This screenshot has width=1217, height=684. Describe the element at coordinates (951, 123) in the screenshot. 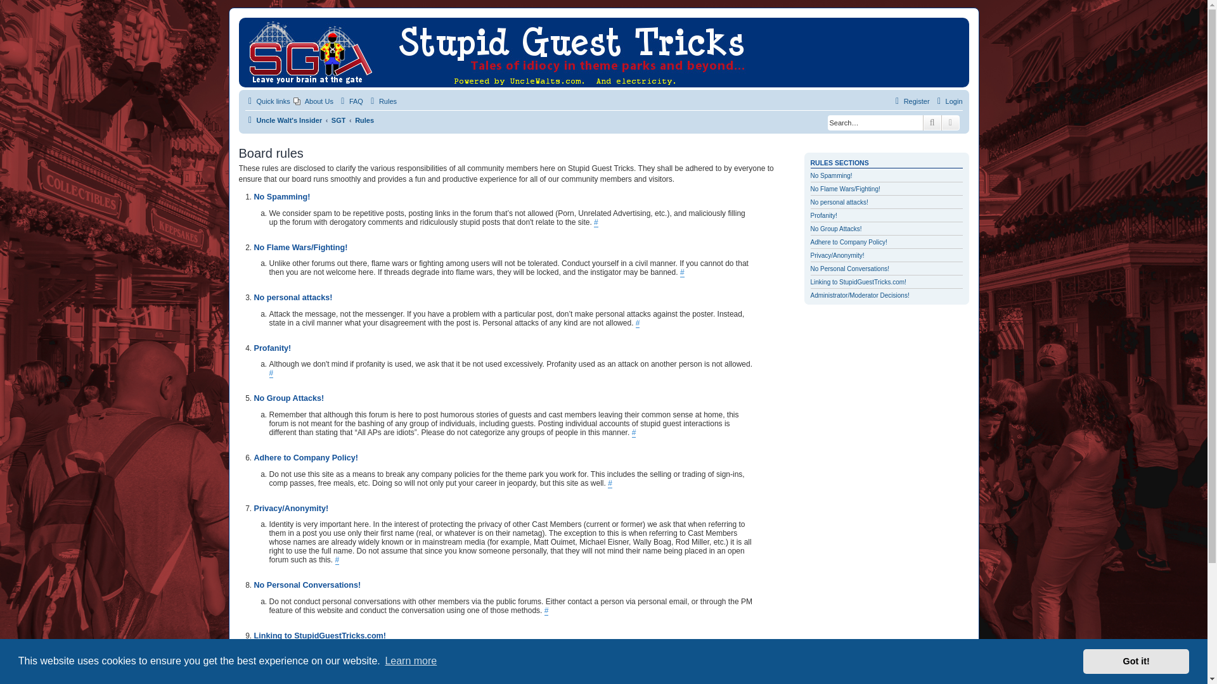

I see `Advanced search` at that location.